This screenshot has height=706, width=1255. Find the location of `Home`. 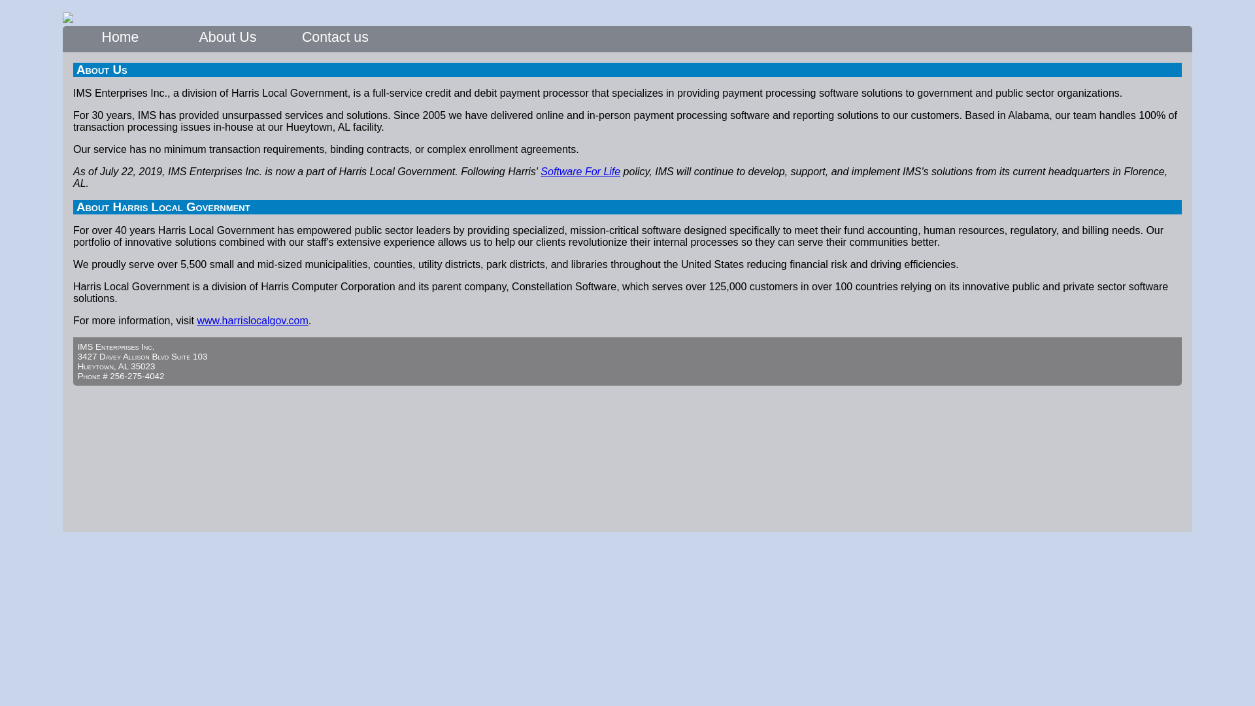

Home is located at coordinates (120, 43).